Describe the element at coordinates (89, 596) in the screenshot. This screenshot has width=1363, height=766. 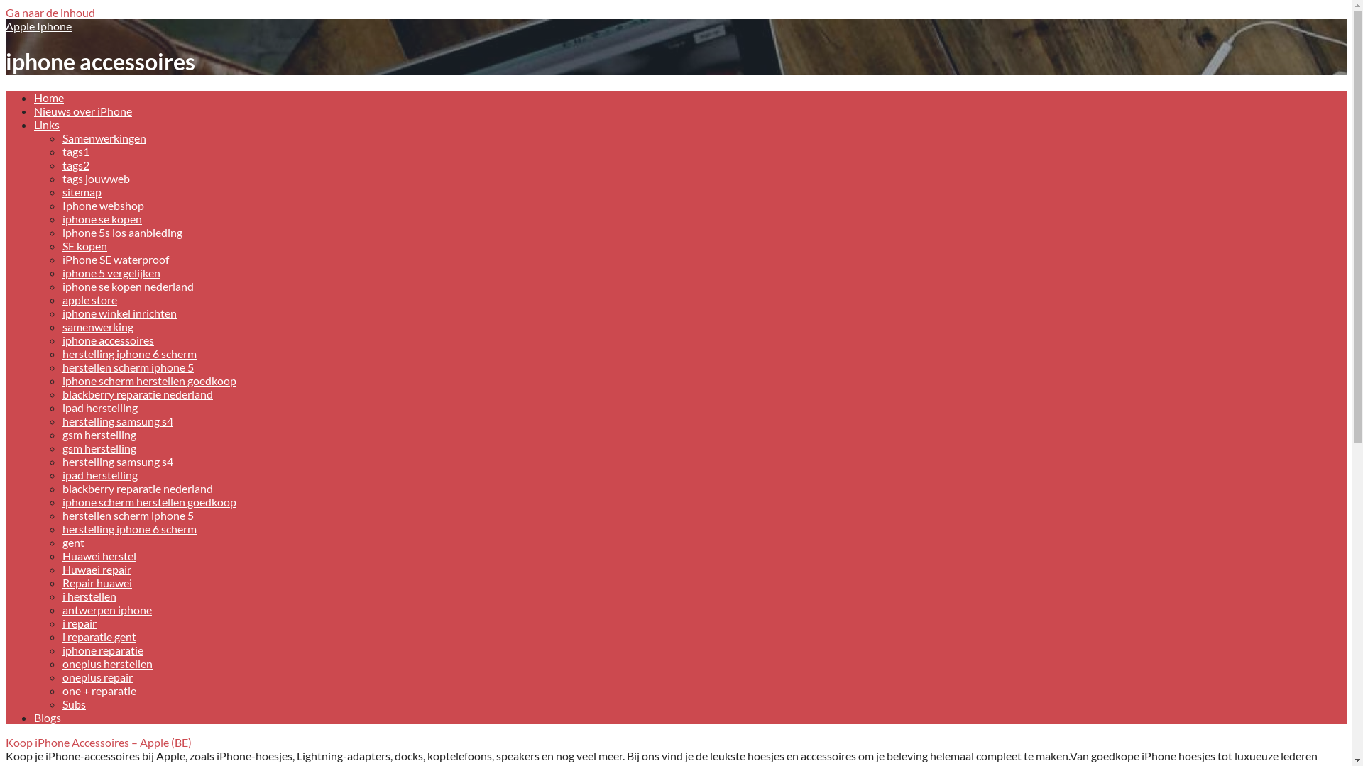
I see `i herstellen` at that location.